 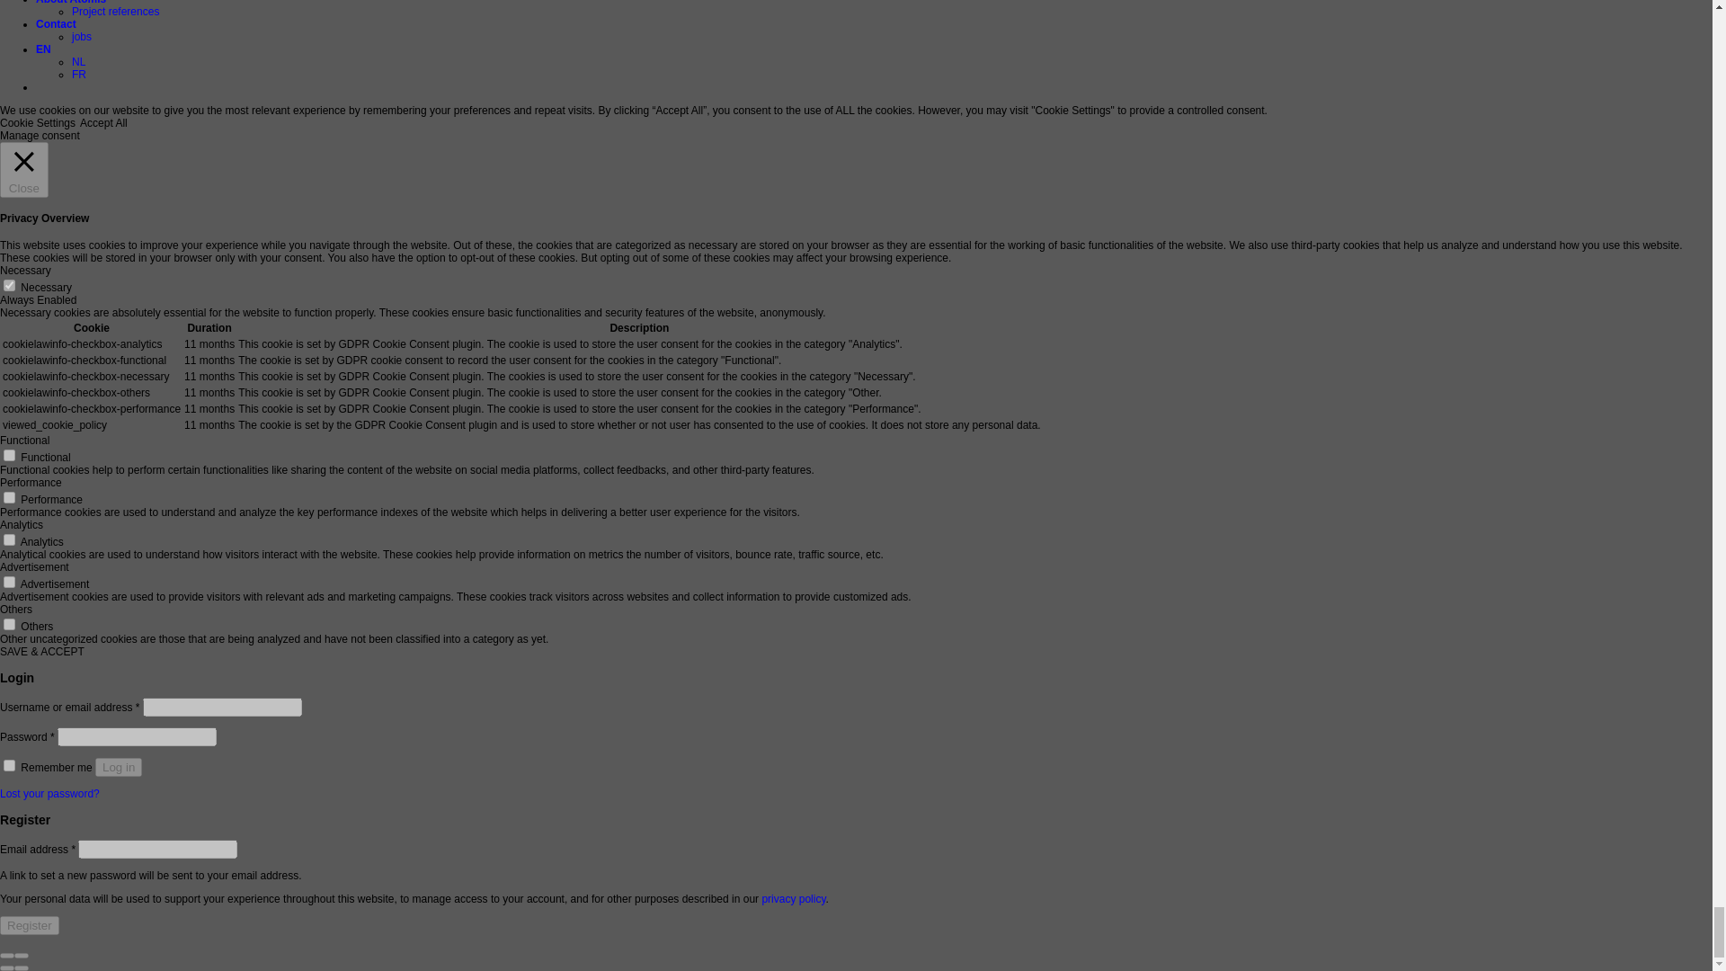 What do you see at coordinates (9, 624) in the screenshot?
I see `on` at bounding box center [9, 624].